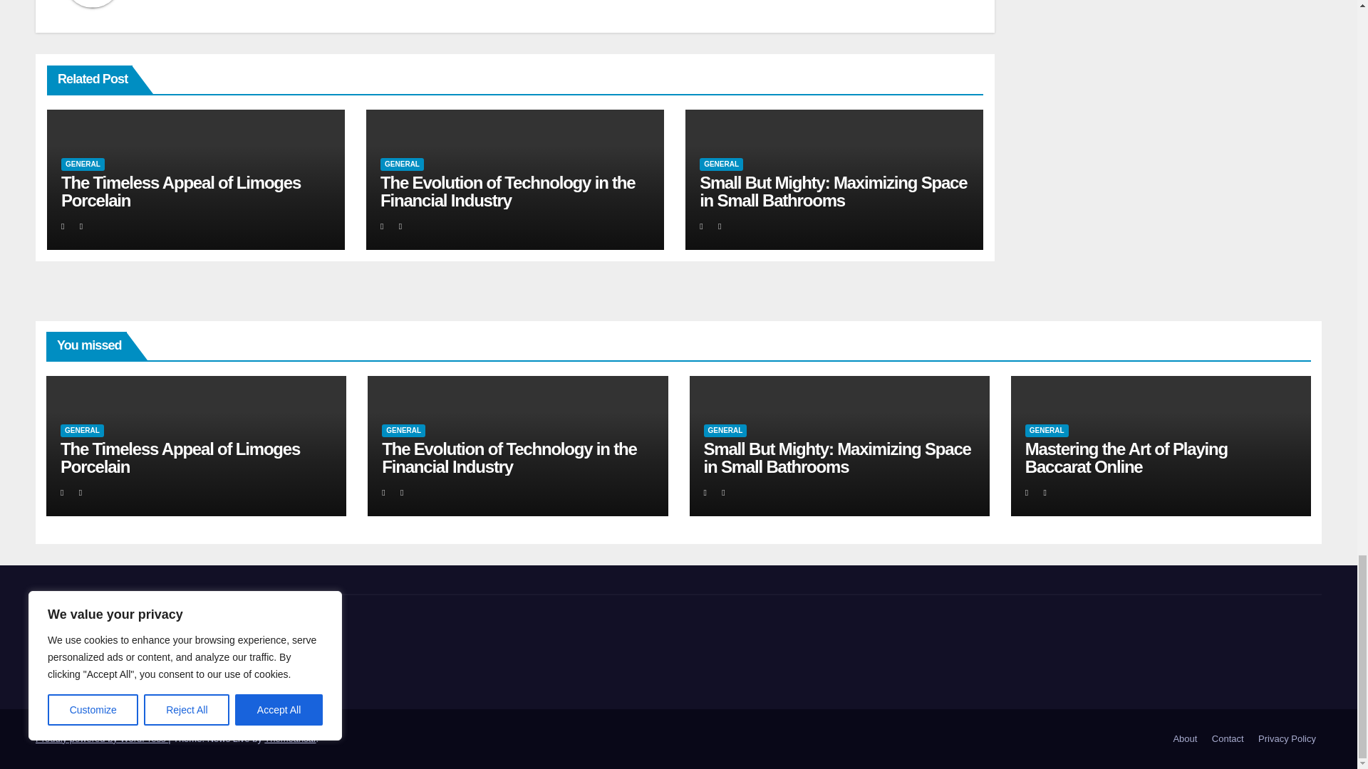  Describe the element at coordinates (1287, 739) in the screenshot. I see `Privacy Policy` at that location.